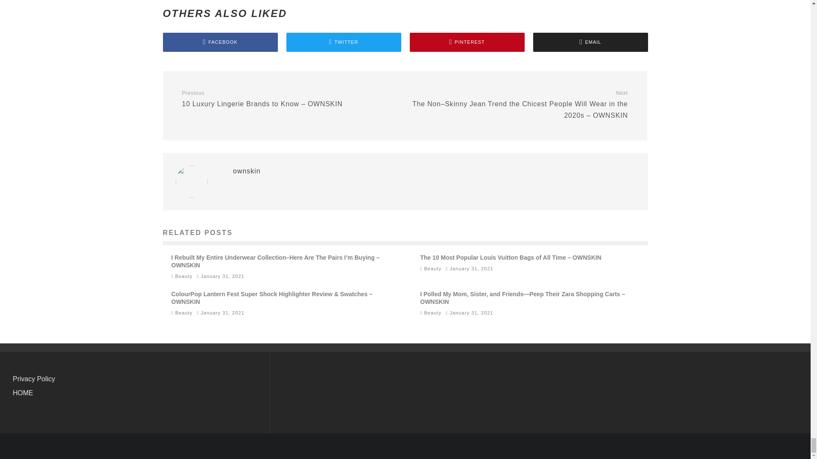  I want to click on HOME, so click(23, 393).